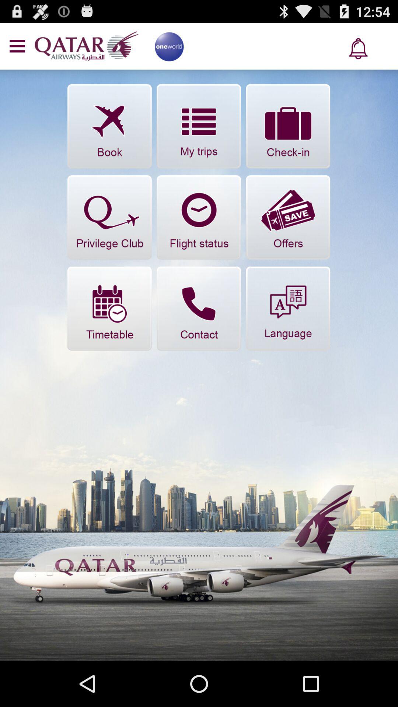 Image resolution: width=398 pixels, height=707 pixels. I want to click on check in to your flight, so click(288, 126).